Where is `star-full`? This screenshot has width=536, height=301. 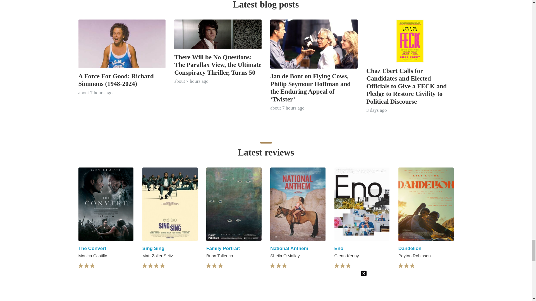 star-full is located at coordinates (156, 266).